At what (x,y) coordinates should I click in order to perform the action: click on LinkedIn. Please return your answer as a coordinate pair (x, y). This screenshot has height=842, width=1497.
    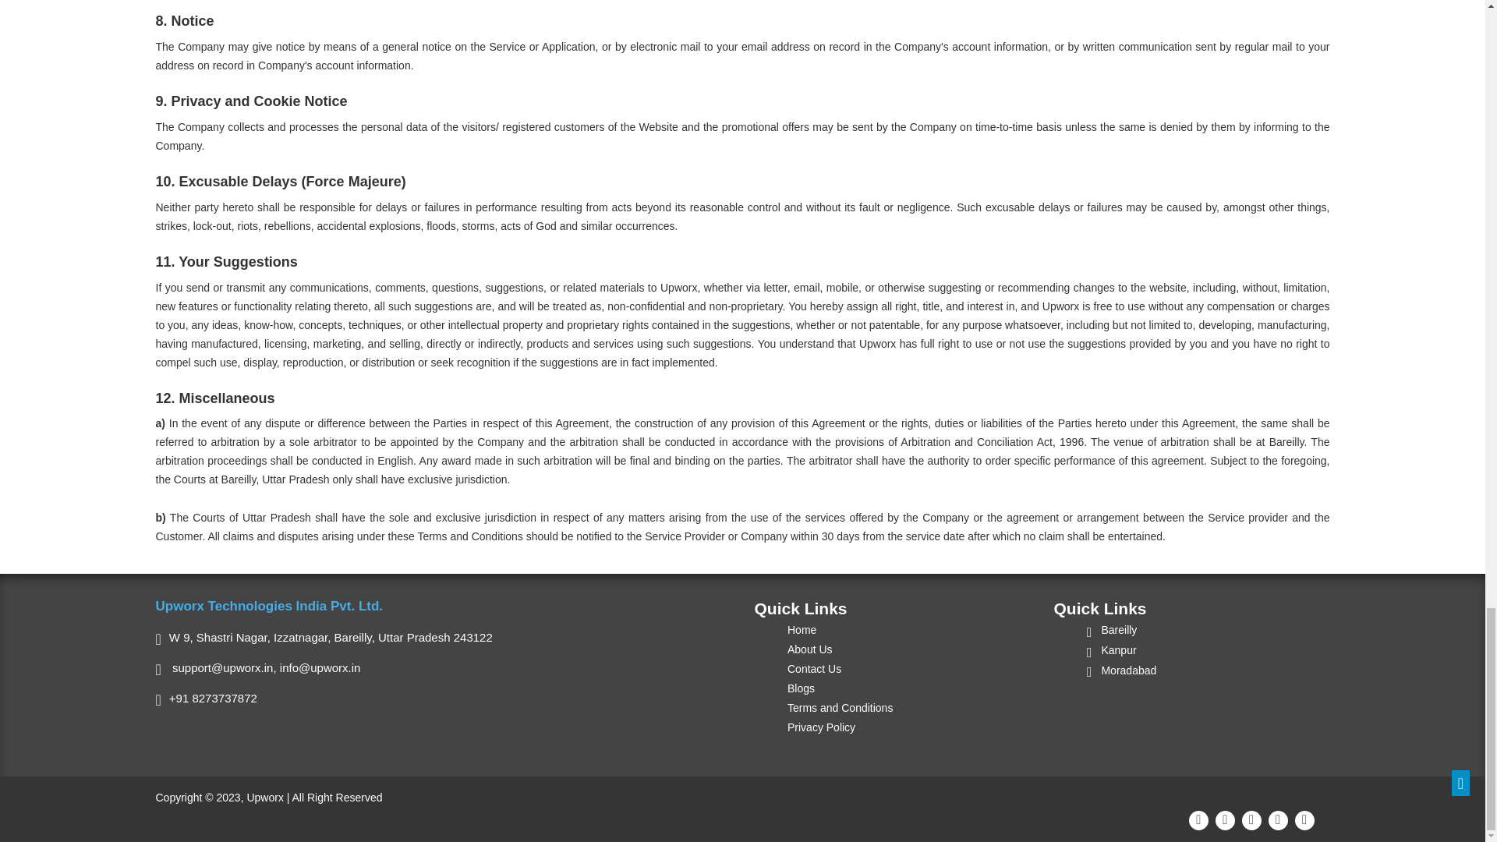
    Looking at the image, I should click on (1302, 817).